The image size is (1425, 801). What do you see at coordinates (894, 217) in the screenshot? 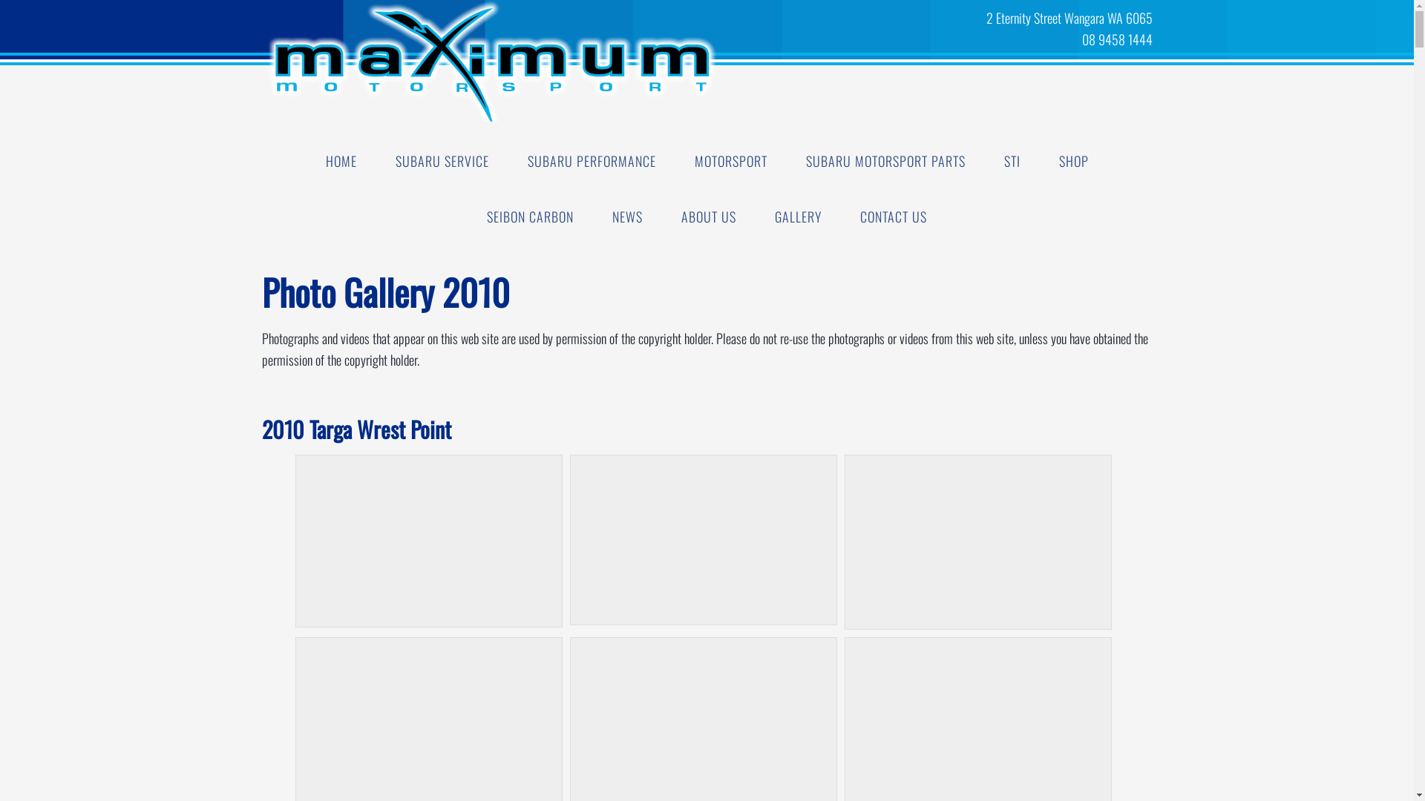
I see `CONTACT US` at bounding box center [894, 217].